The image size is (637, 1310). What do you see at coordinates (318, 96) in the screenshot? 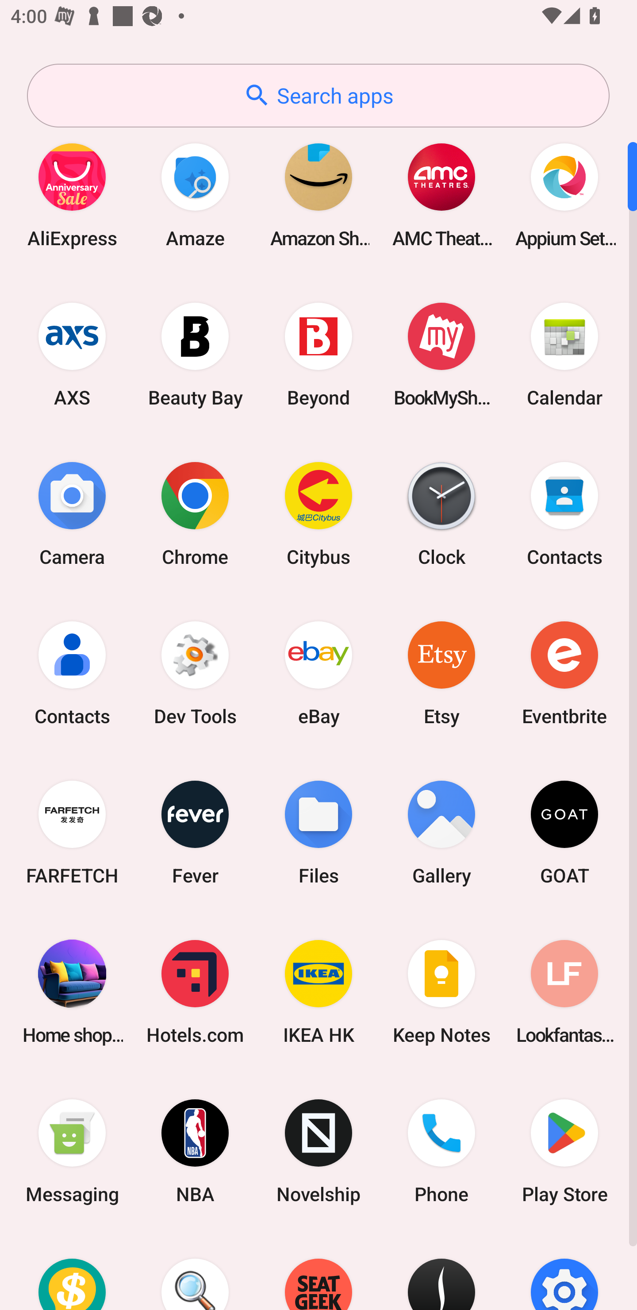
I see `  Search apps` at bounding box center [318, 96].